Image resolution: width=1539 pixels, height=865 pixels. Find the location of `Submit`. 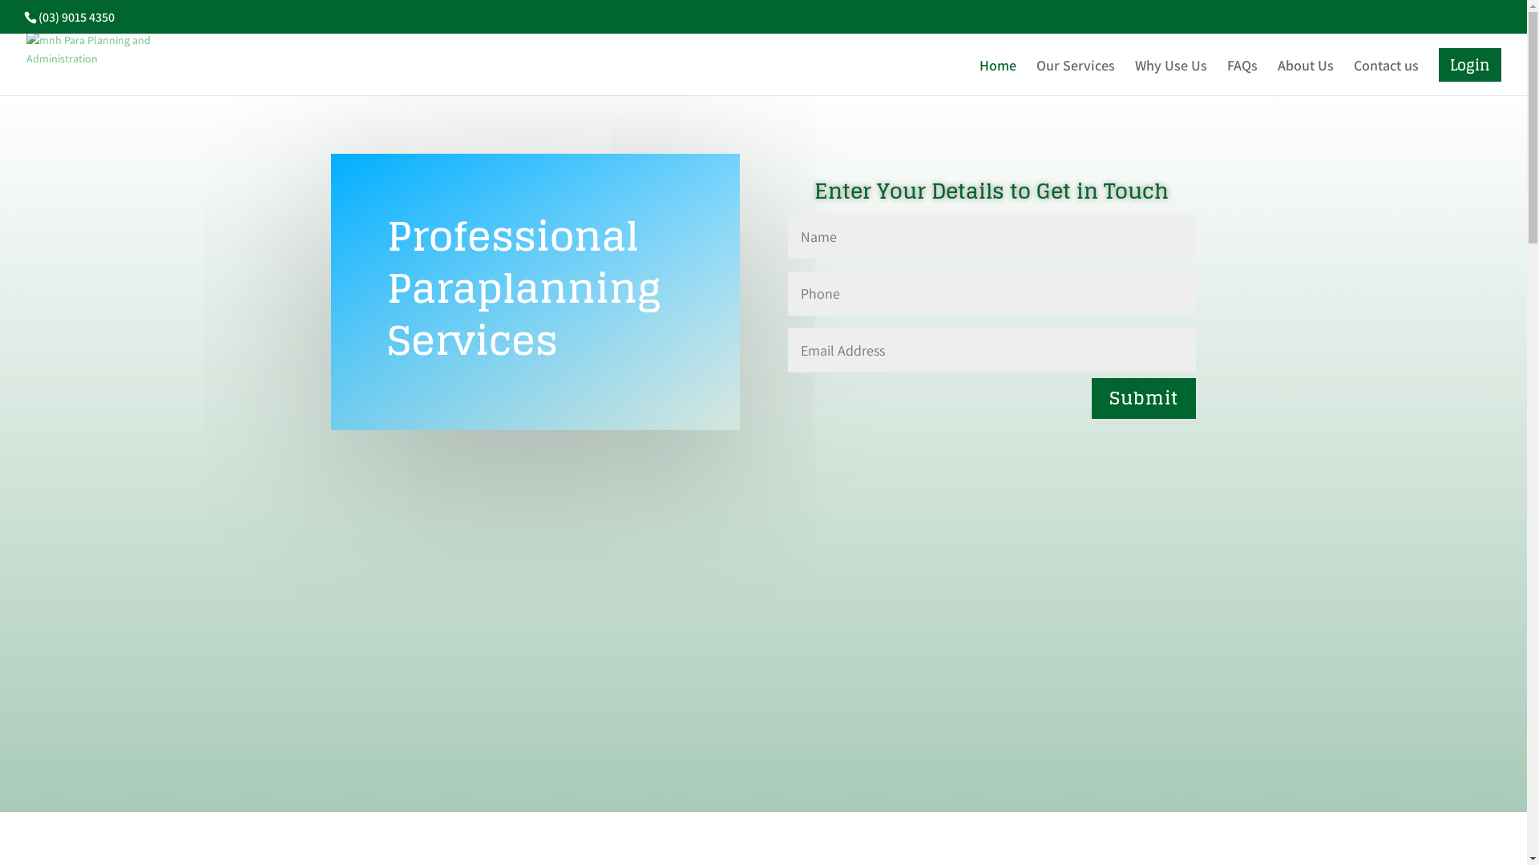

Submit is located at coordinates (1144, 399).